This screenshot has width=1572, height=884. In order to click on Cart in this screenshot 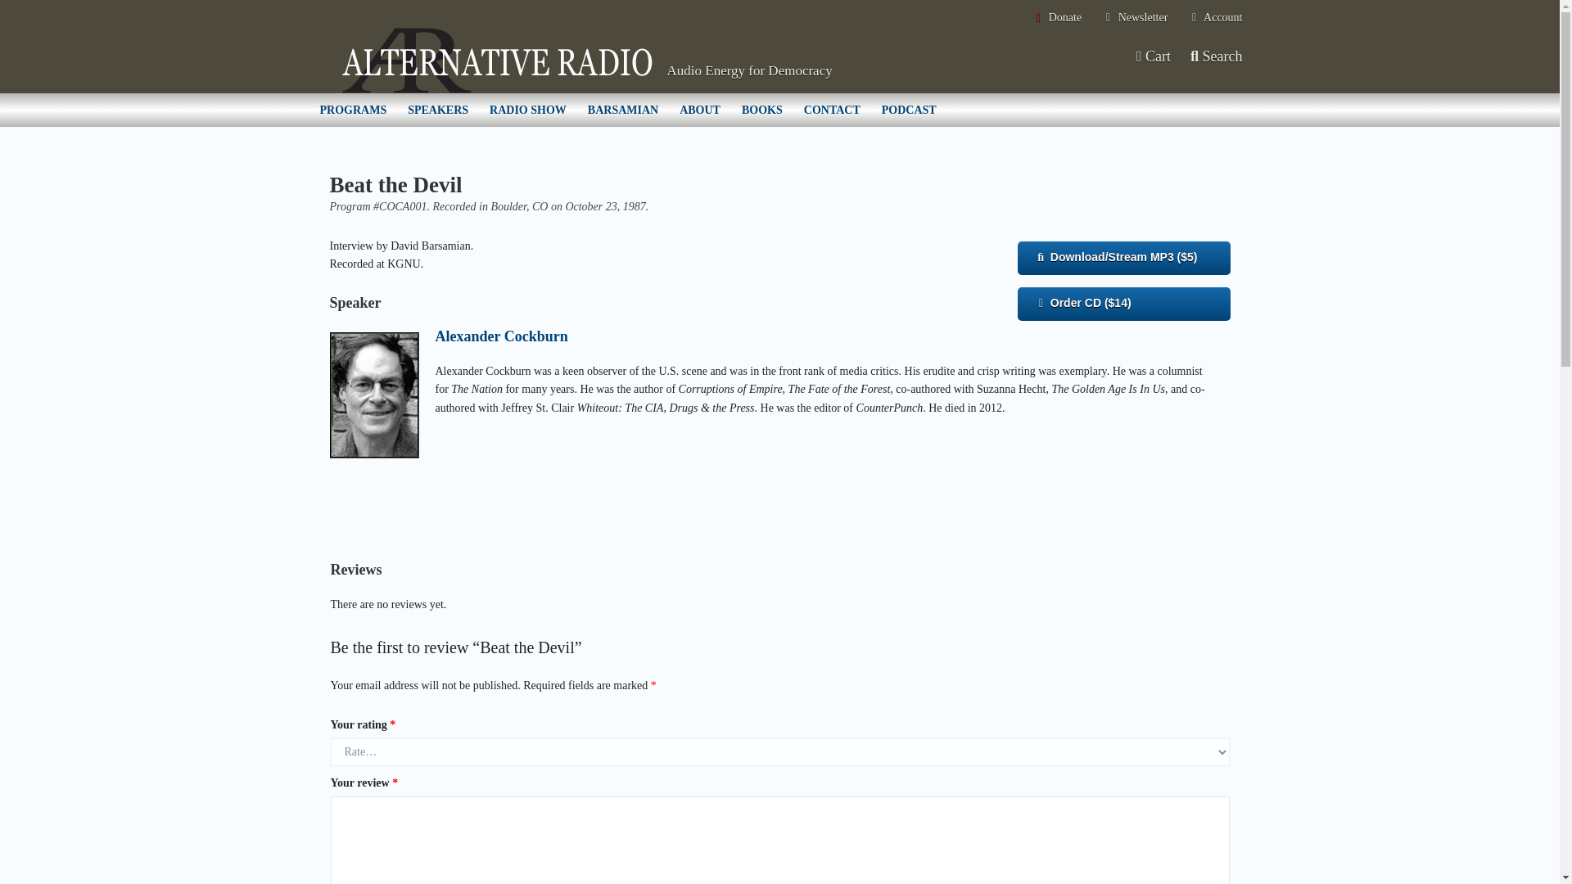, I will do `click(1152, 56)`.